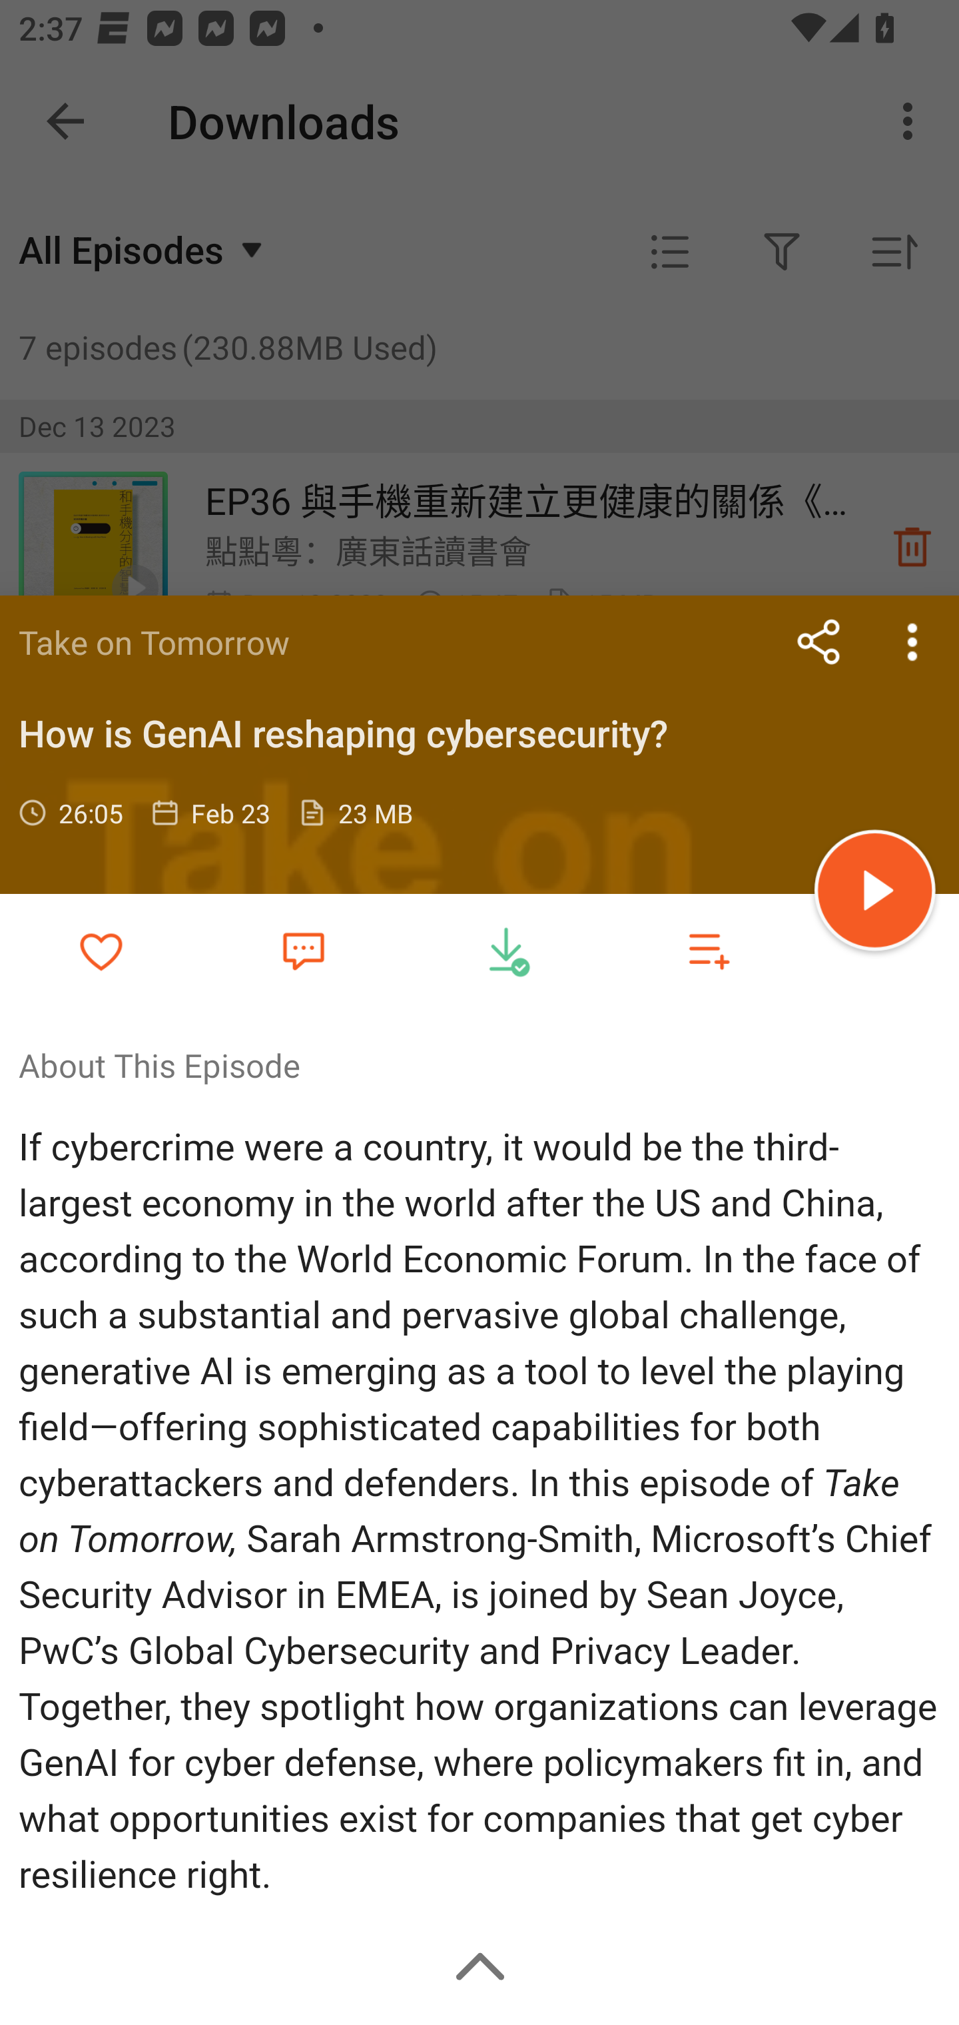  What do you see at coordinates (101, 950) in the screenshot?
I see `Add to Favorites` at bounding box center [101, 950].